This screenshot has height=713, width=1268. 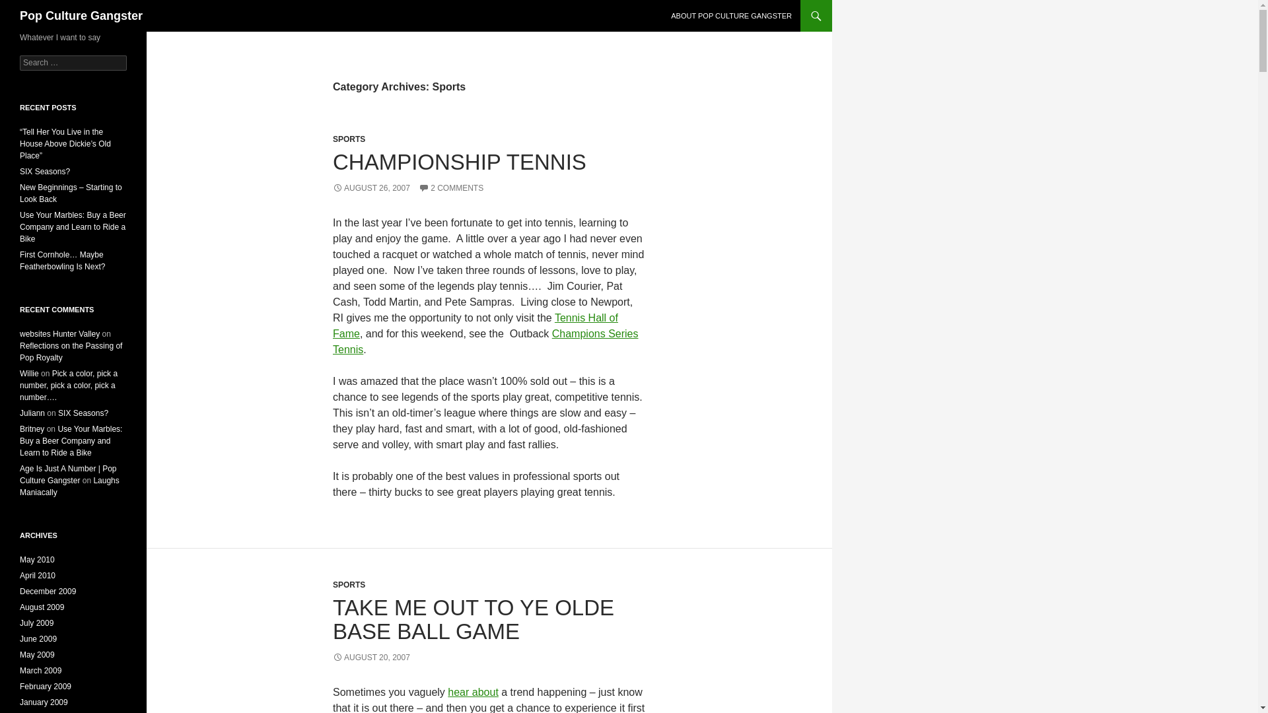 What do you see at coordinates (371, 187) in the screenshot?
I see `AUGUST 26, 2007` at bounding box center [371, 187].